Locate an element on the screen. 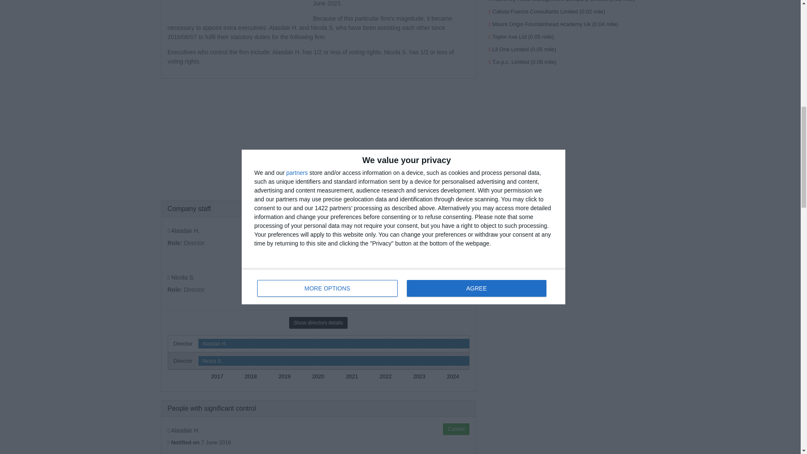 The width and height of the screenshot is (807, 454). Current is located at coordinates (456, 276).